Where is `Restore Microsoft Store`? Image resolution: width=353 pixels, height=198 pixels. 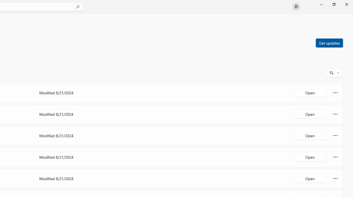
Restore Microsoft Store is located at coordinates (334, 4).